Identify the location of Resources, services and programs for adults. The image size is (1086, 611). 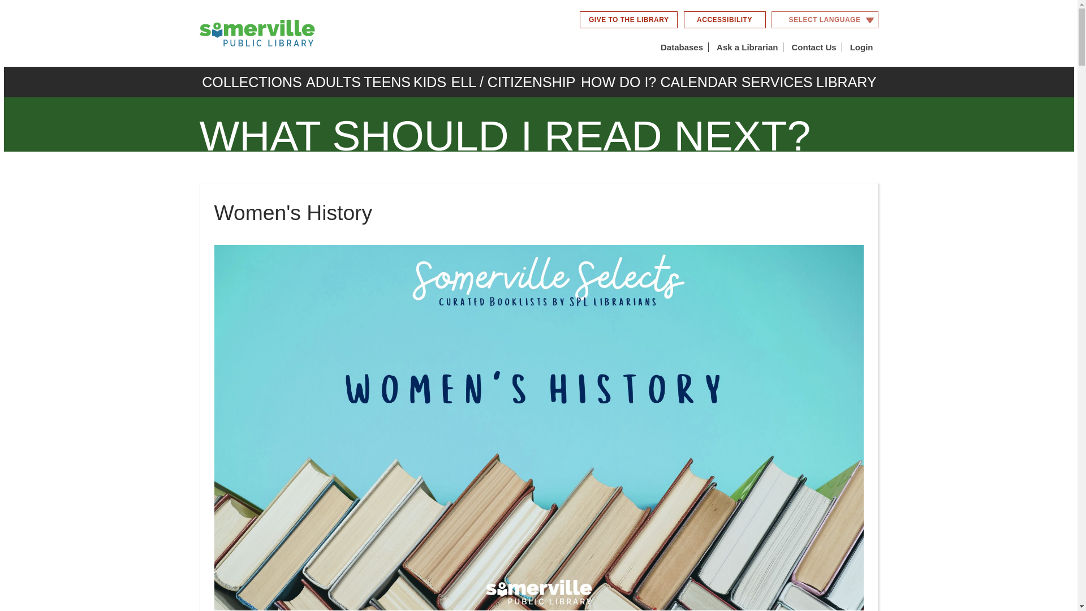
(333, 81).